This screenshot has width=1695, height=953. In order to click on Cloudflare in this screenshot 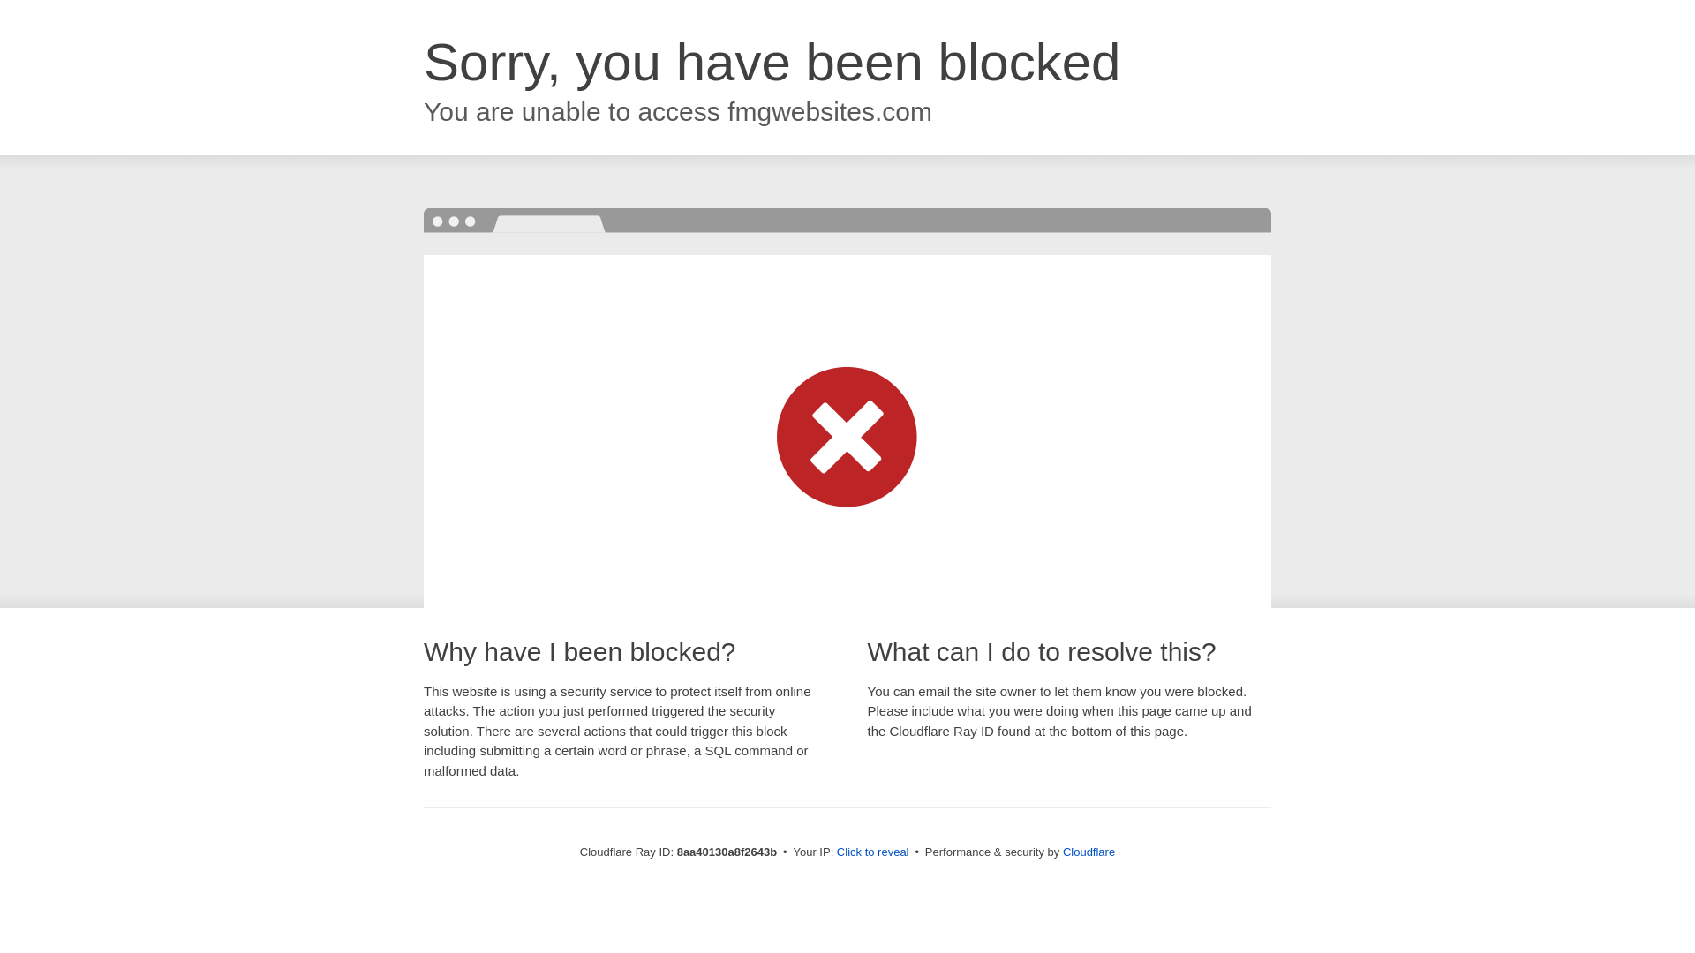, I will do `click(1089, 852)`.